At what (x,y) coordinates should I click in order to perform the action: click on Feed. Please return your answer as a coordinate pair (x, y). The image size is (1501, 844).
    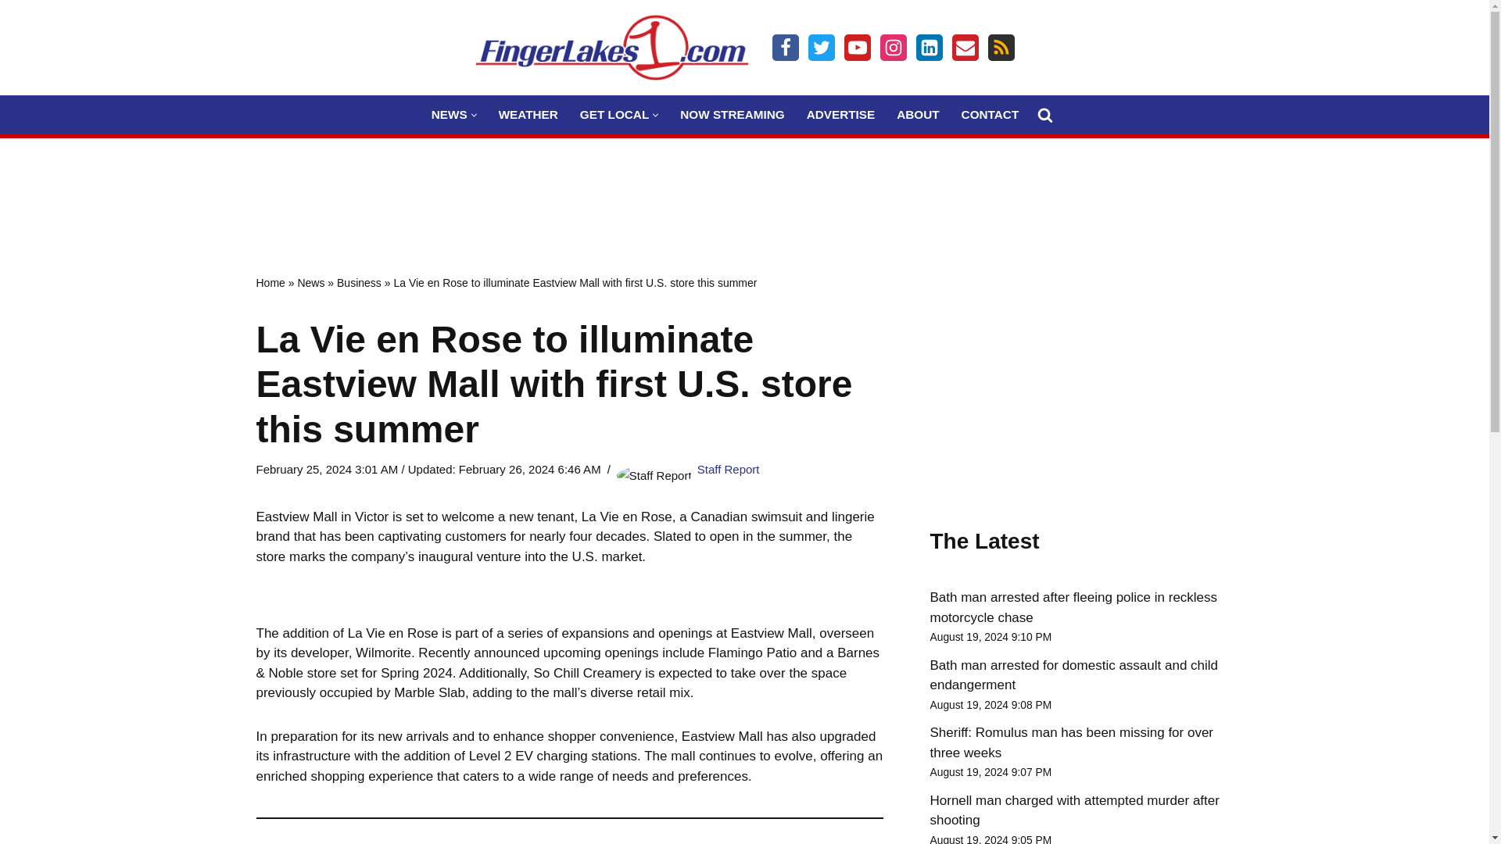
    Looking at the image, I should click on (1001, 47).